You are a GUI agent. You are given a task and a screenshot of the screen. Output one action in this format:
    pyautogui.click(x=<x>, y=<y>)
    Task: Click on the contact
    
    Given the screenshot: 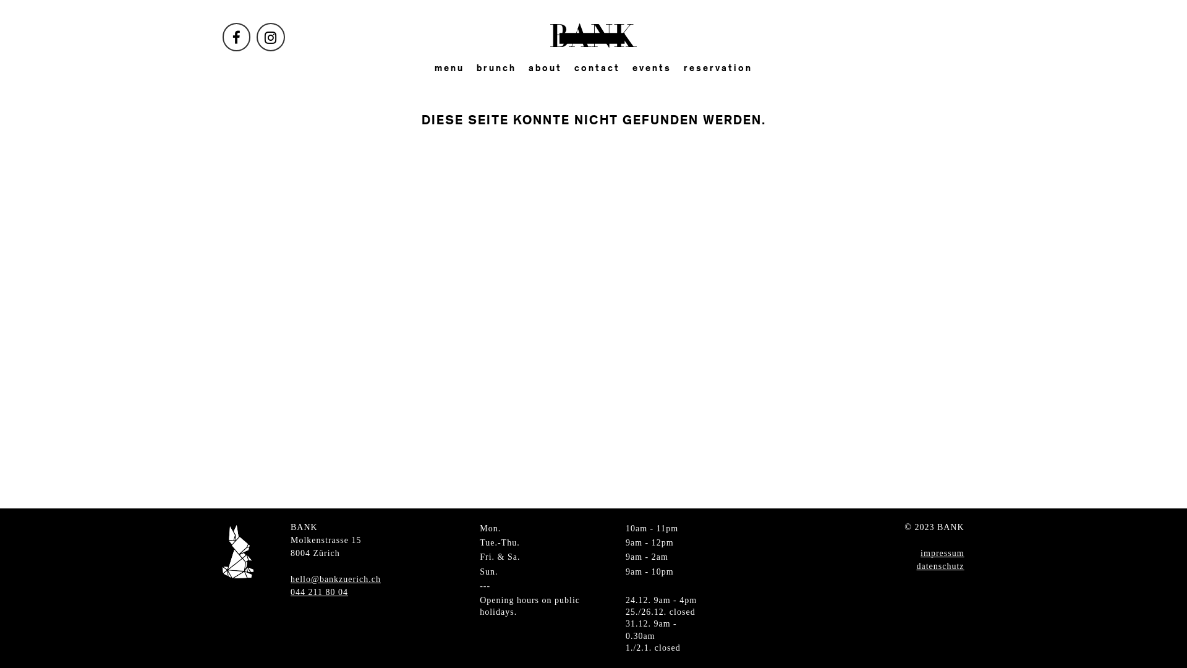 What is the action you would take?
    pyautogui.click(x=597, y=69)
    